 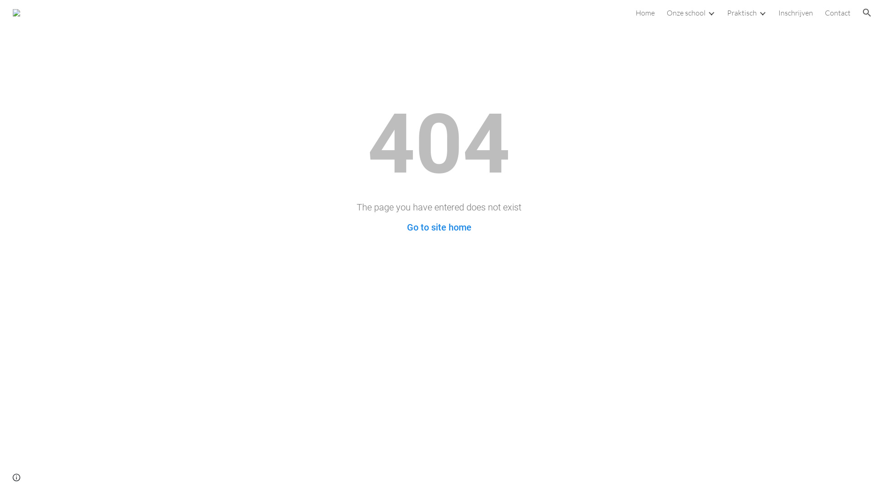 I want to click on Expand/Collapse, so click(x=711, y=13).